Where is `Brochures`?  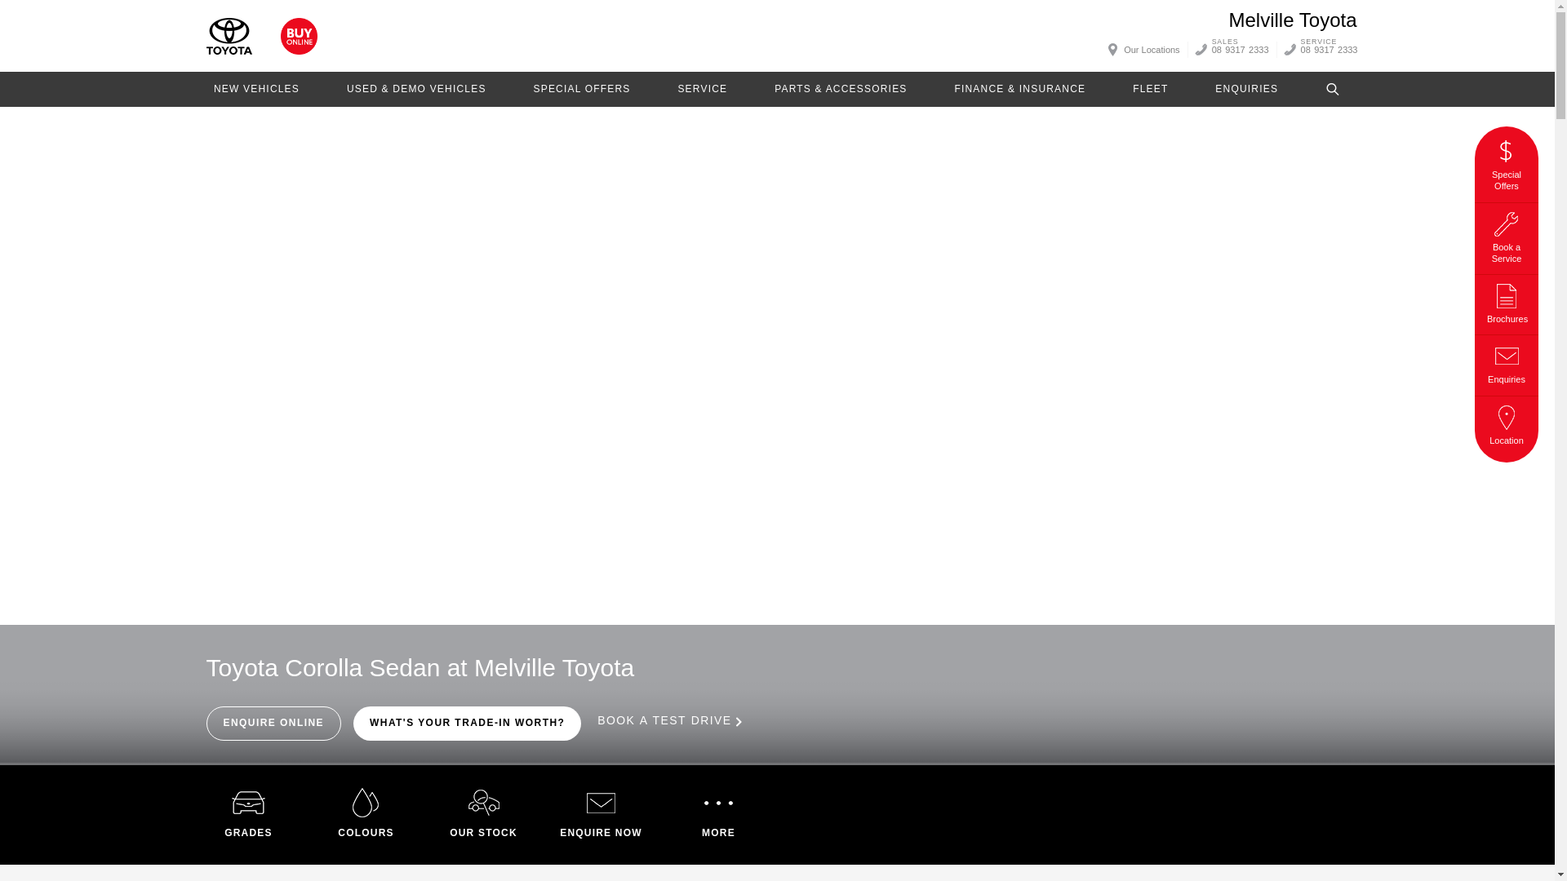 Brochures is located at coordinates (1507, 302).